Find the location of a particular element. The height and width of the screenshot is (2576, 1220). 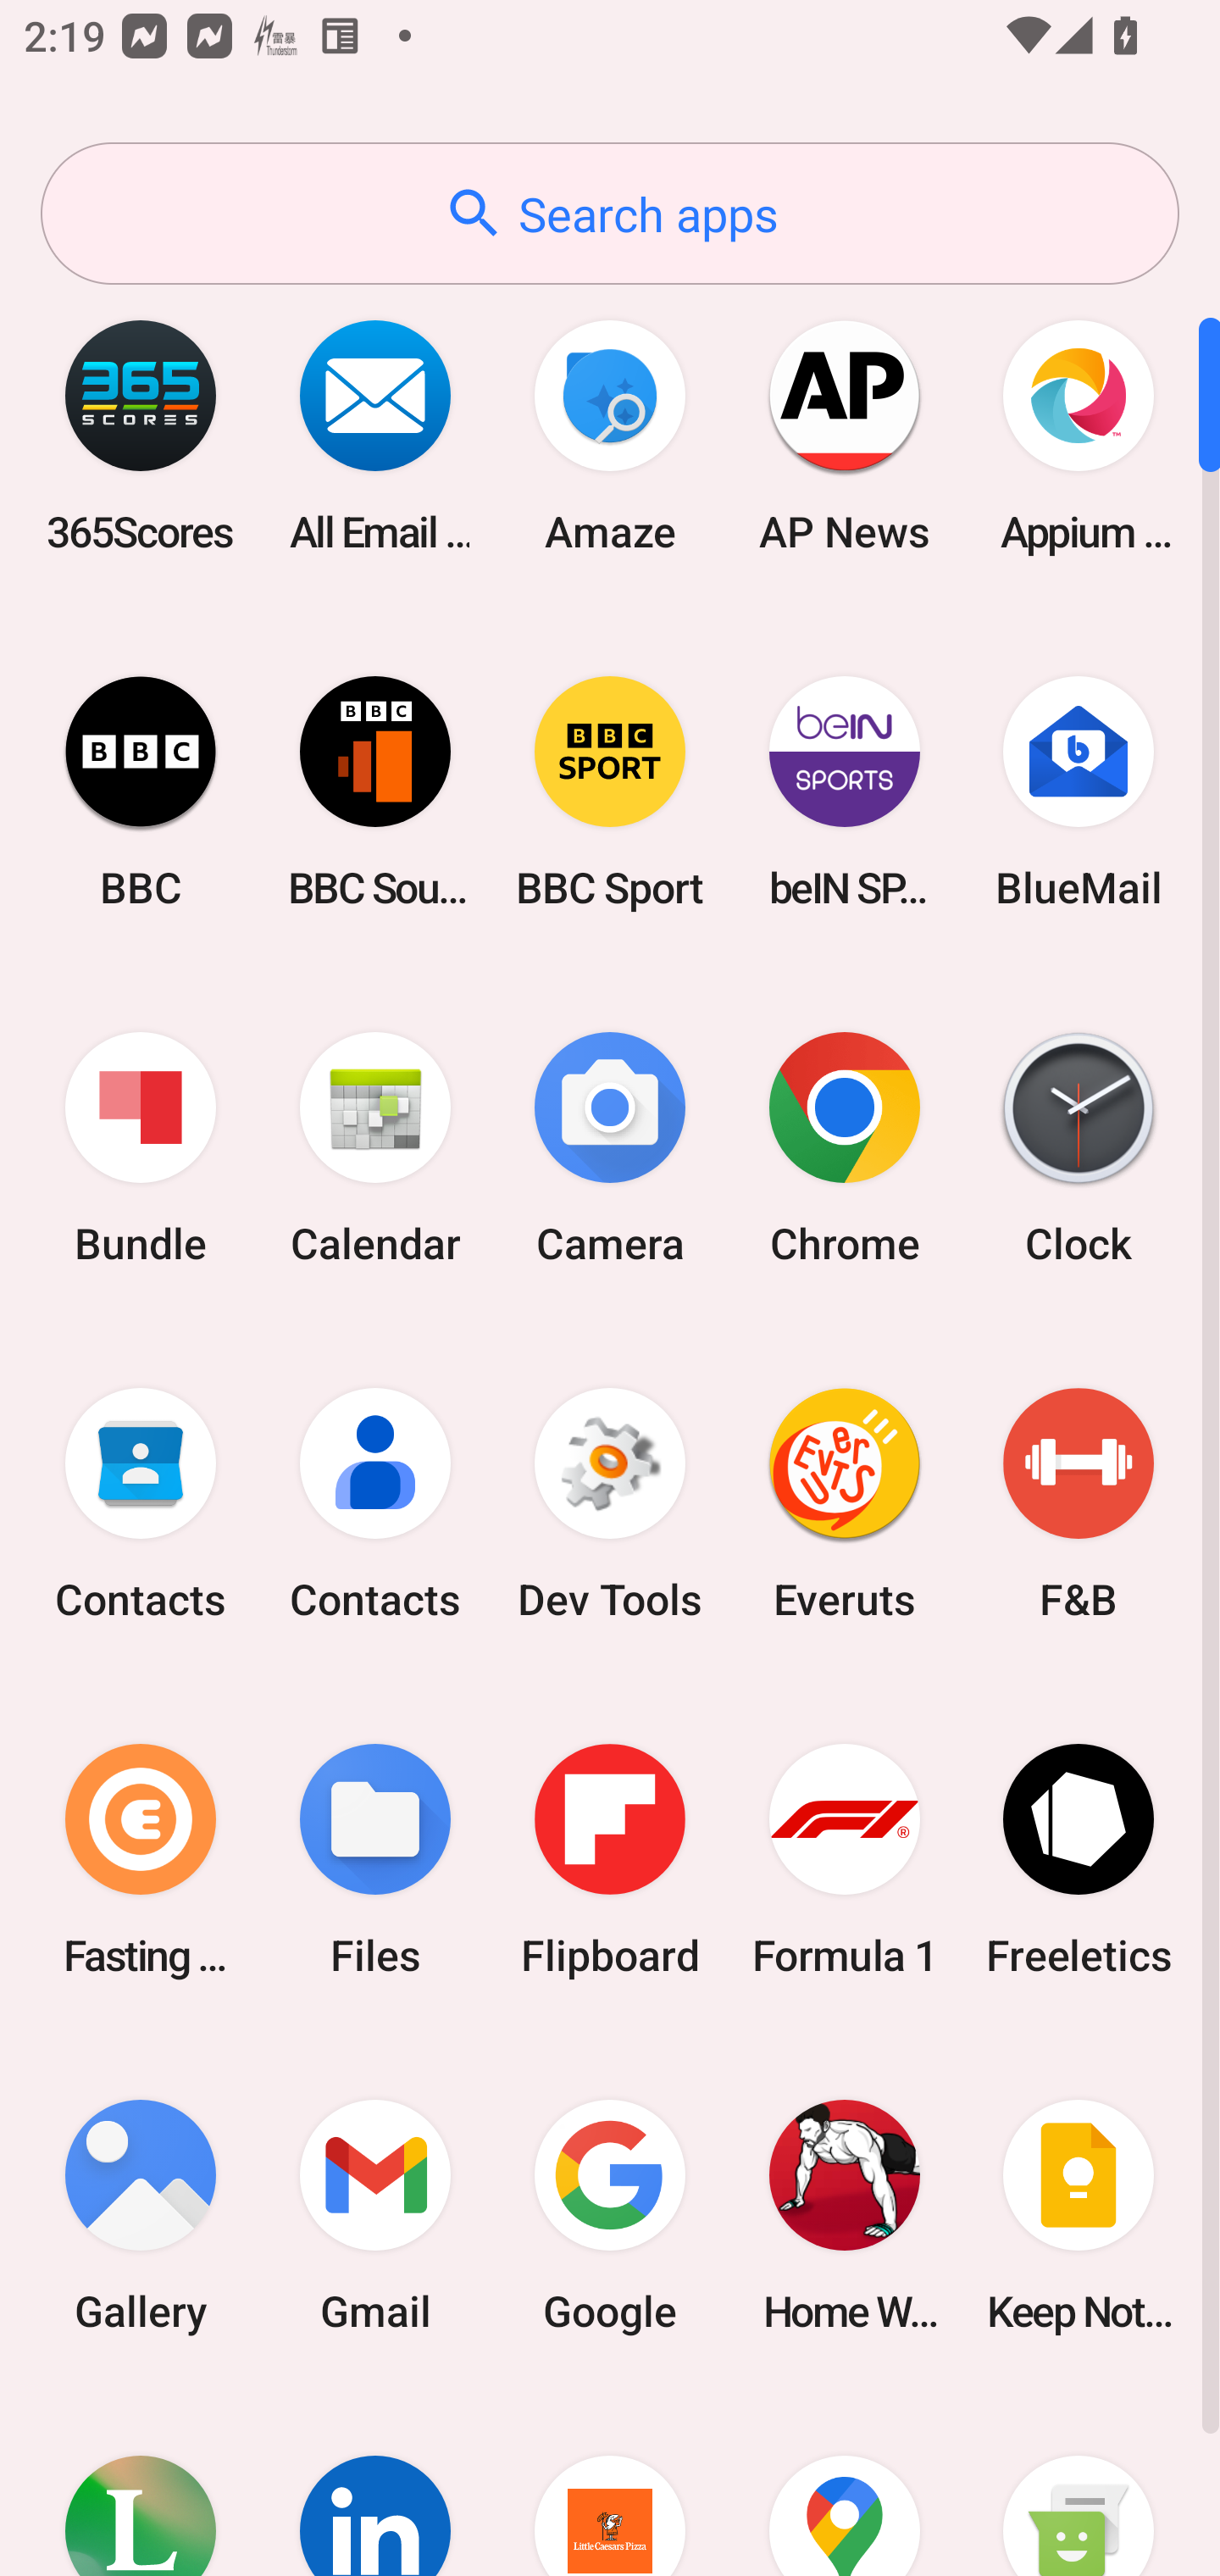

Little Caesars Pizza is located at coordinates (610, 2484).